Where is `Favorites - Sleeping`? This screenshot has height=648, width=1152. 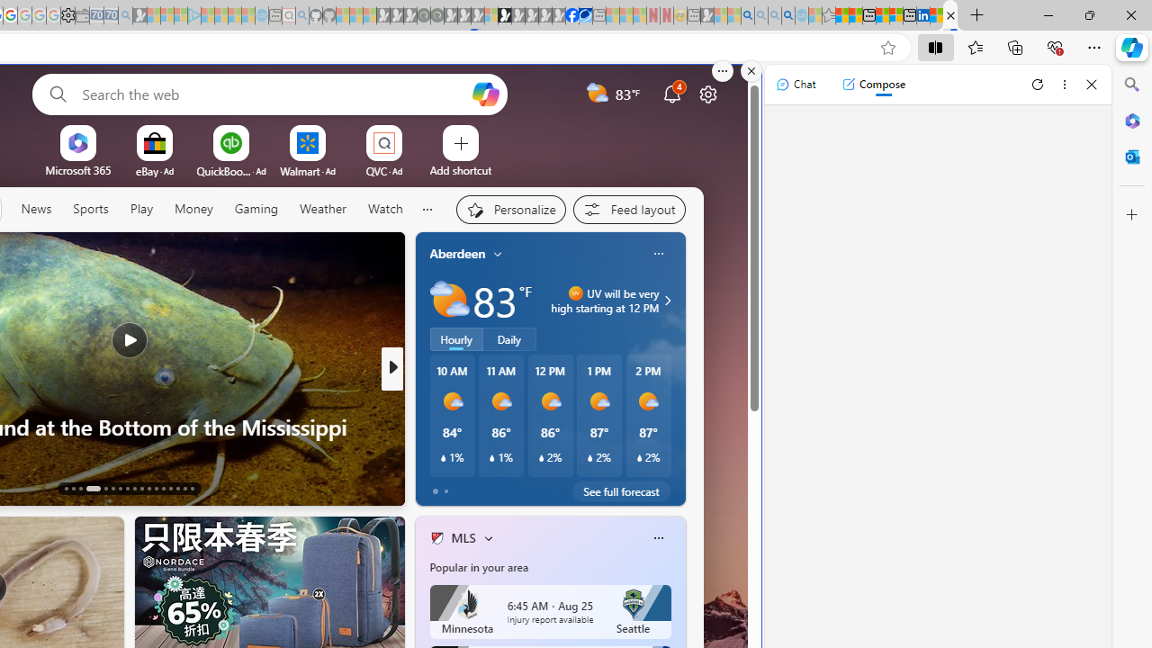 Favorites - Sleeping is located at coordinates (828, 16).